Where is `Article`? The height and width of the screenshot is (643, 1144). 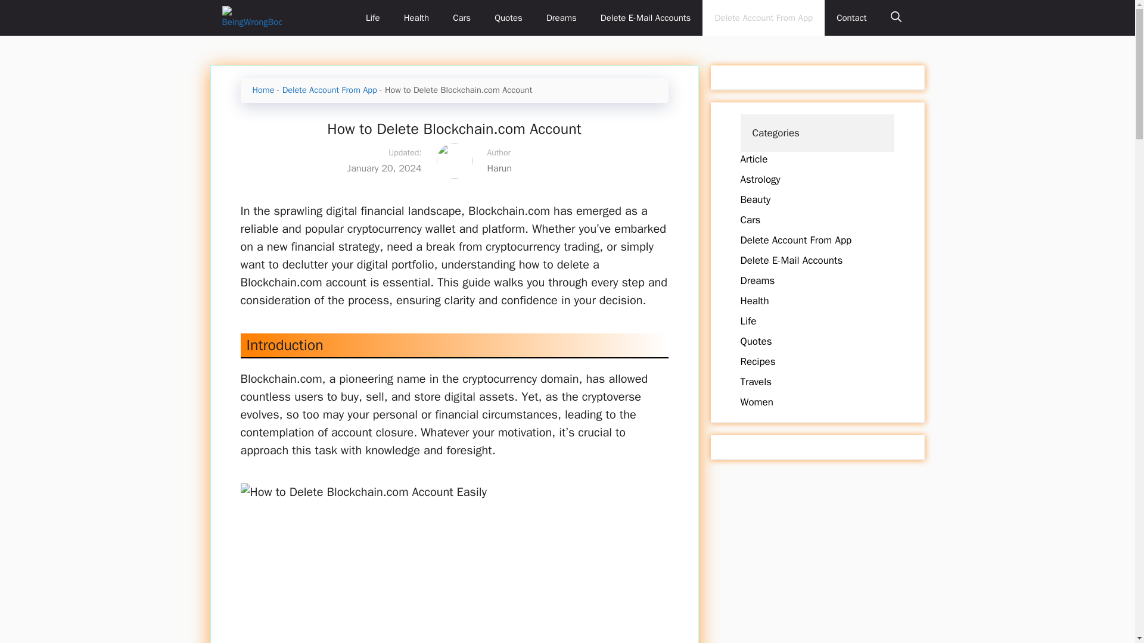 Article is located at coordinates (754, 159).